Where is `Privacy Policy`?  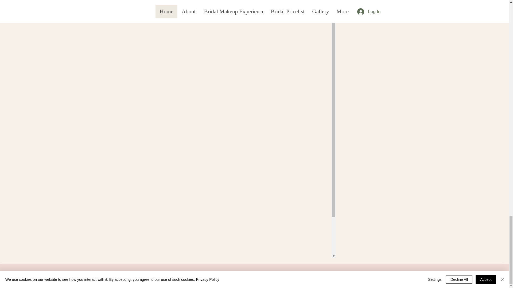
Privacy Policy is located at coordinates (182, 274).